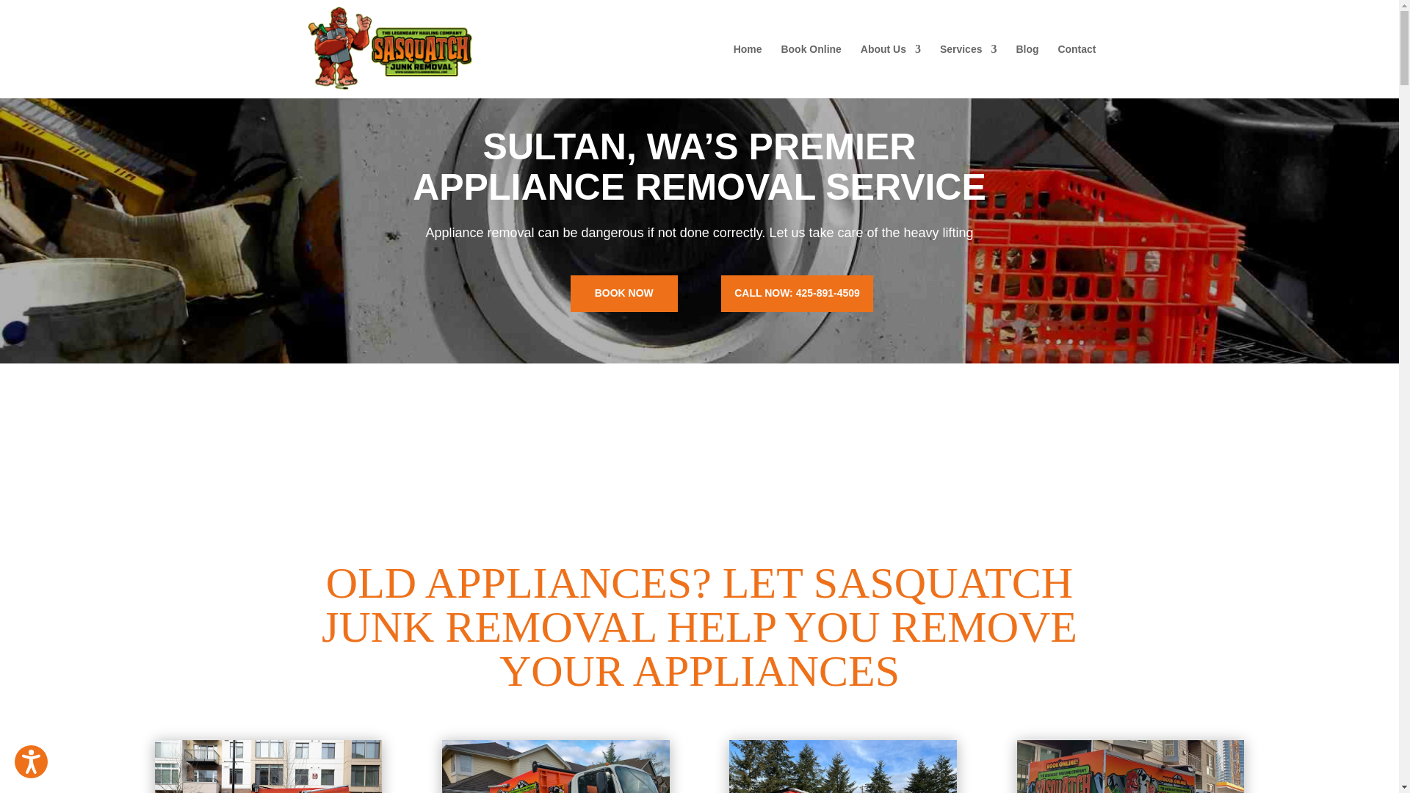  What do you see at coordinates (624, 294) in the screenshot?
I see `BOOK NOW` at bounding box center [624, 294].